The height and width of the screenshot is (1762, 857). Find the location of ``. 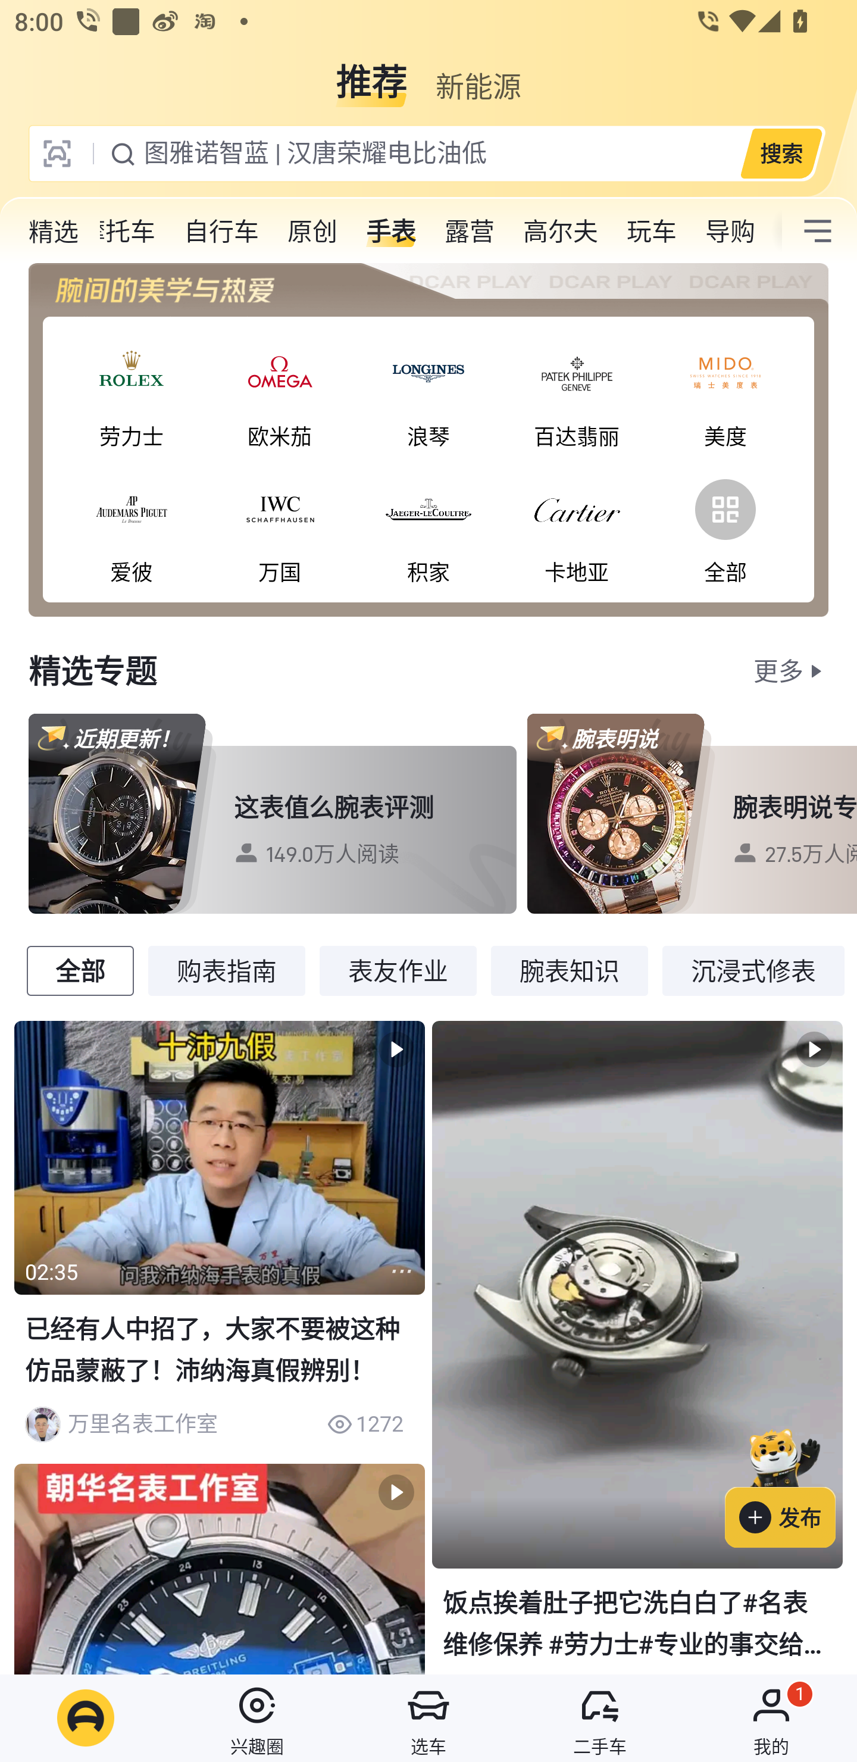

 is located at coordinates (401, 1271).